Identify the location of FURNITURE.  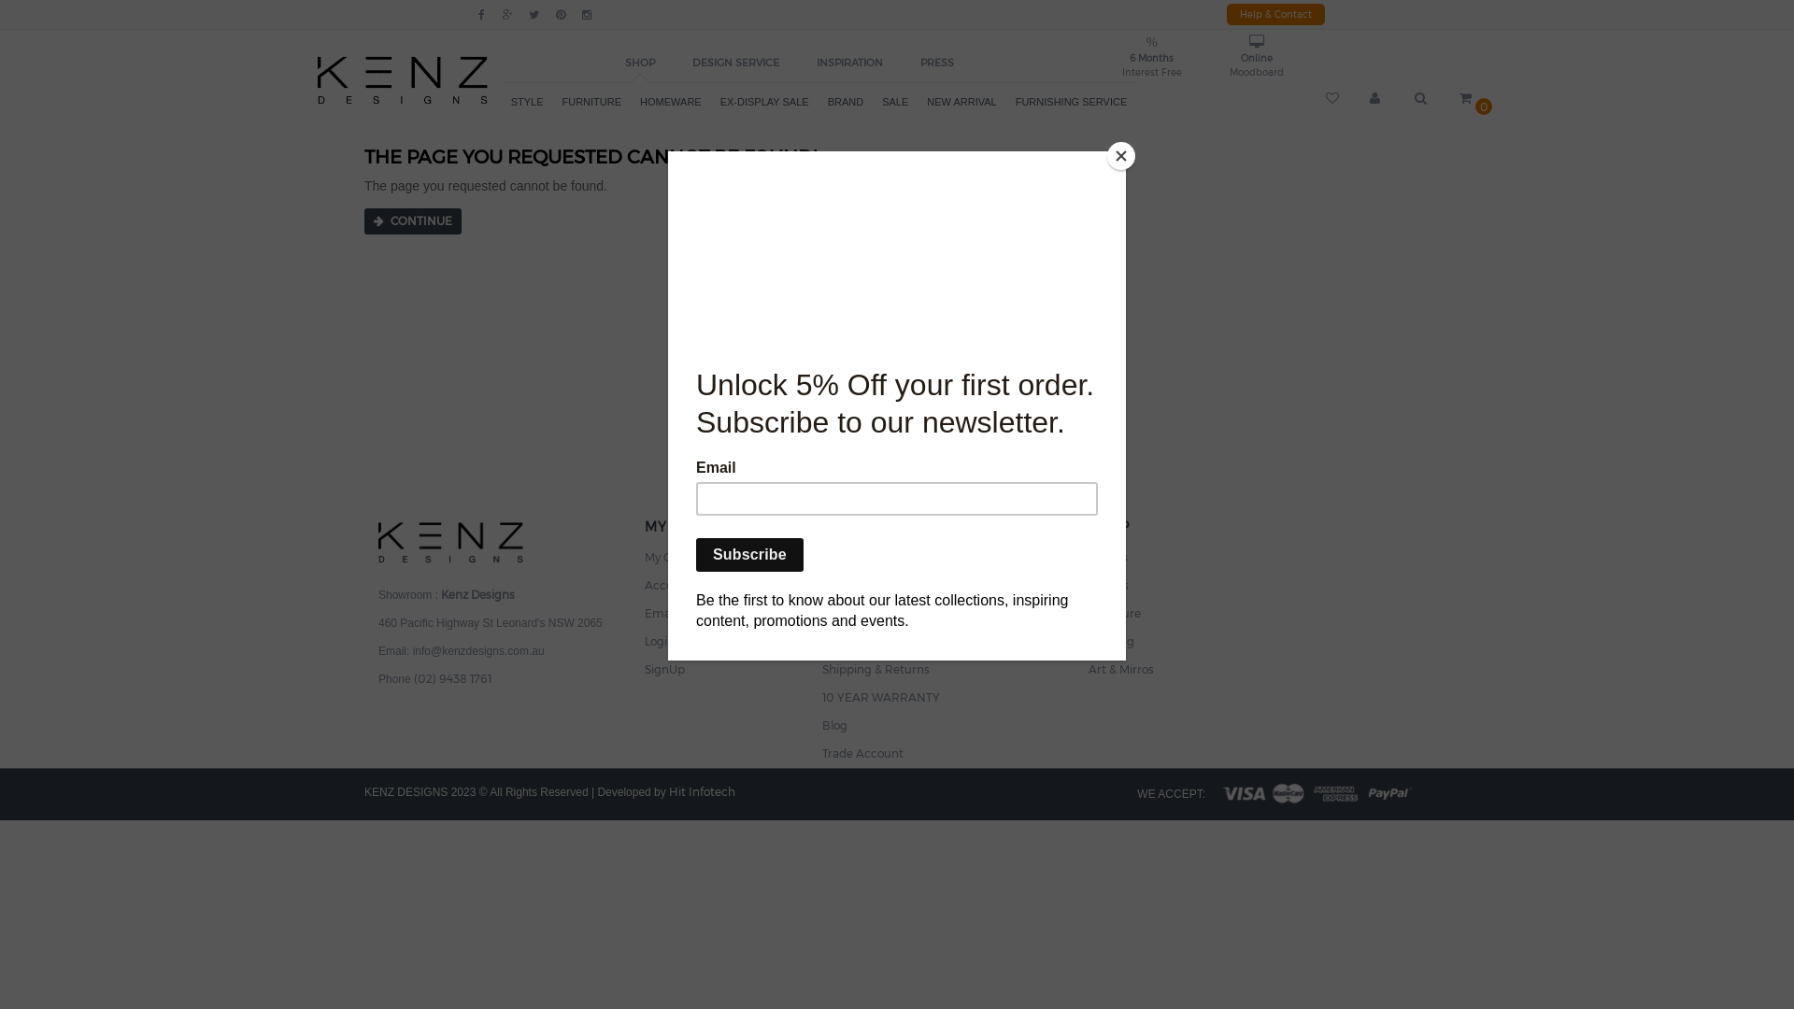
(592, 102).